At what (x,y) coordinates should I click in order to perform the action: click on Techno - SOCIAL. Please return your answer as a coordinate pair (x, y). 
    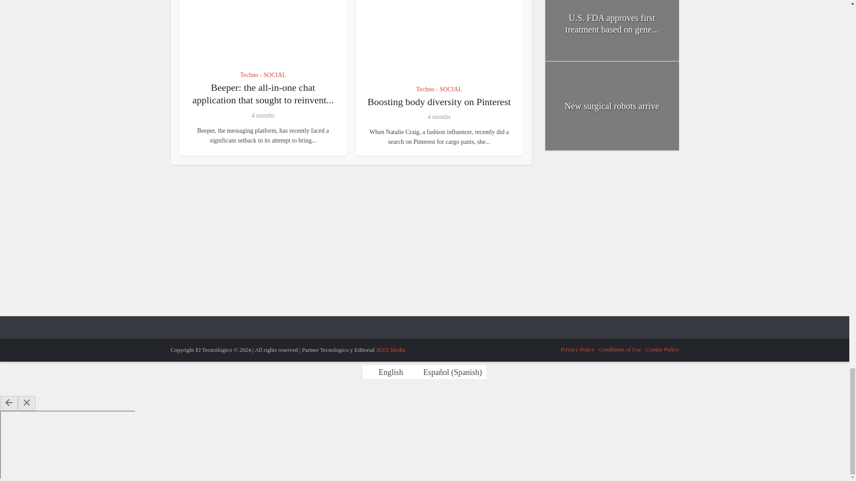
    Looking at the image, I should click on (439, 89).